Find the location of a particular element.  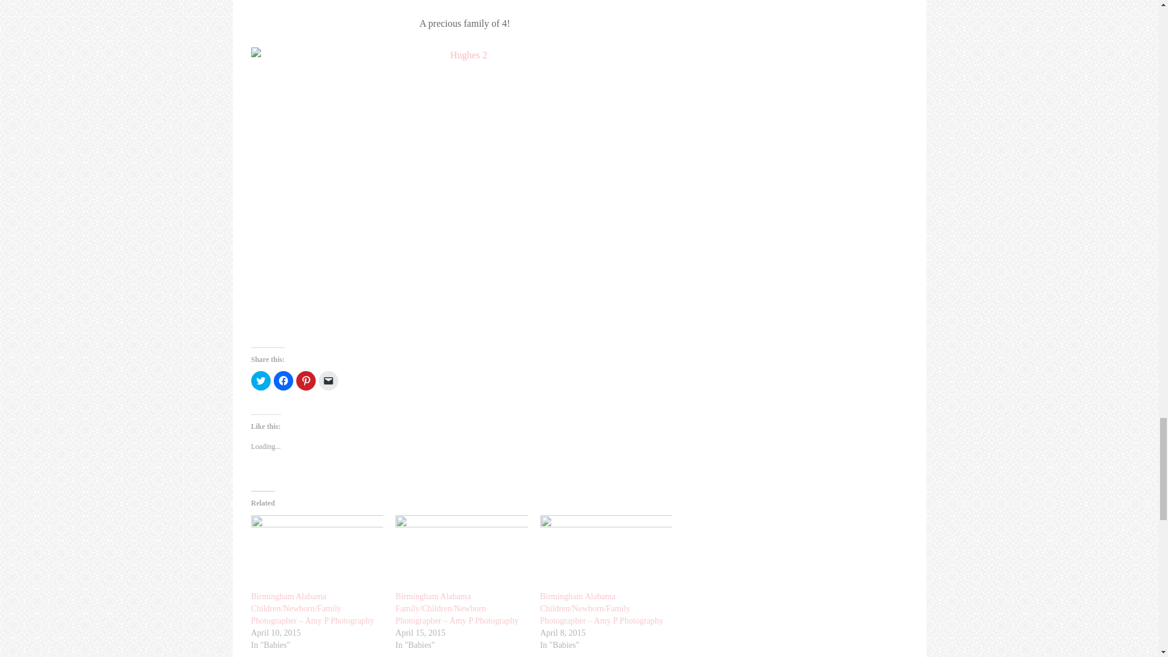

Click to share on Pinterest is located at coordinates (305, 381).